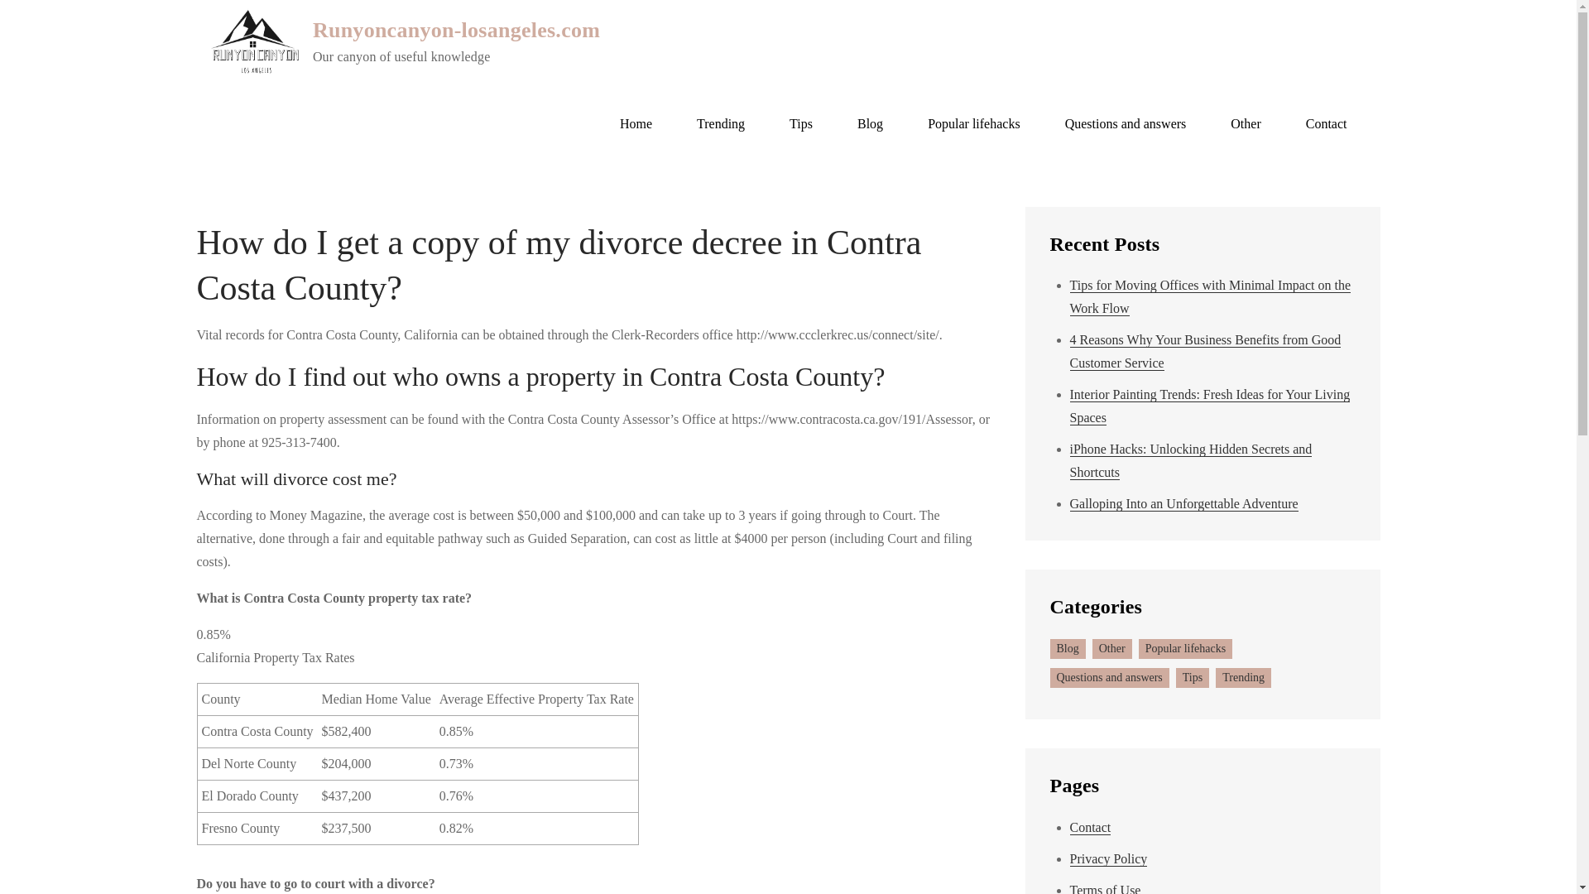  What do you see at coordinates (1210, 296) in the screenshot?
I see `Tips for Moving Offices with Minimal Impact on the Work Flow` at bounding box center [1210, 296].